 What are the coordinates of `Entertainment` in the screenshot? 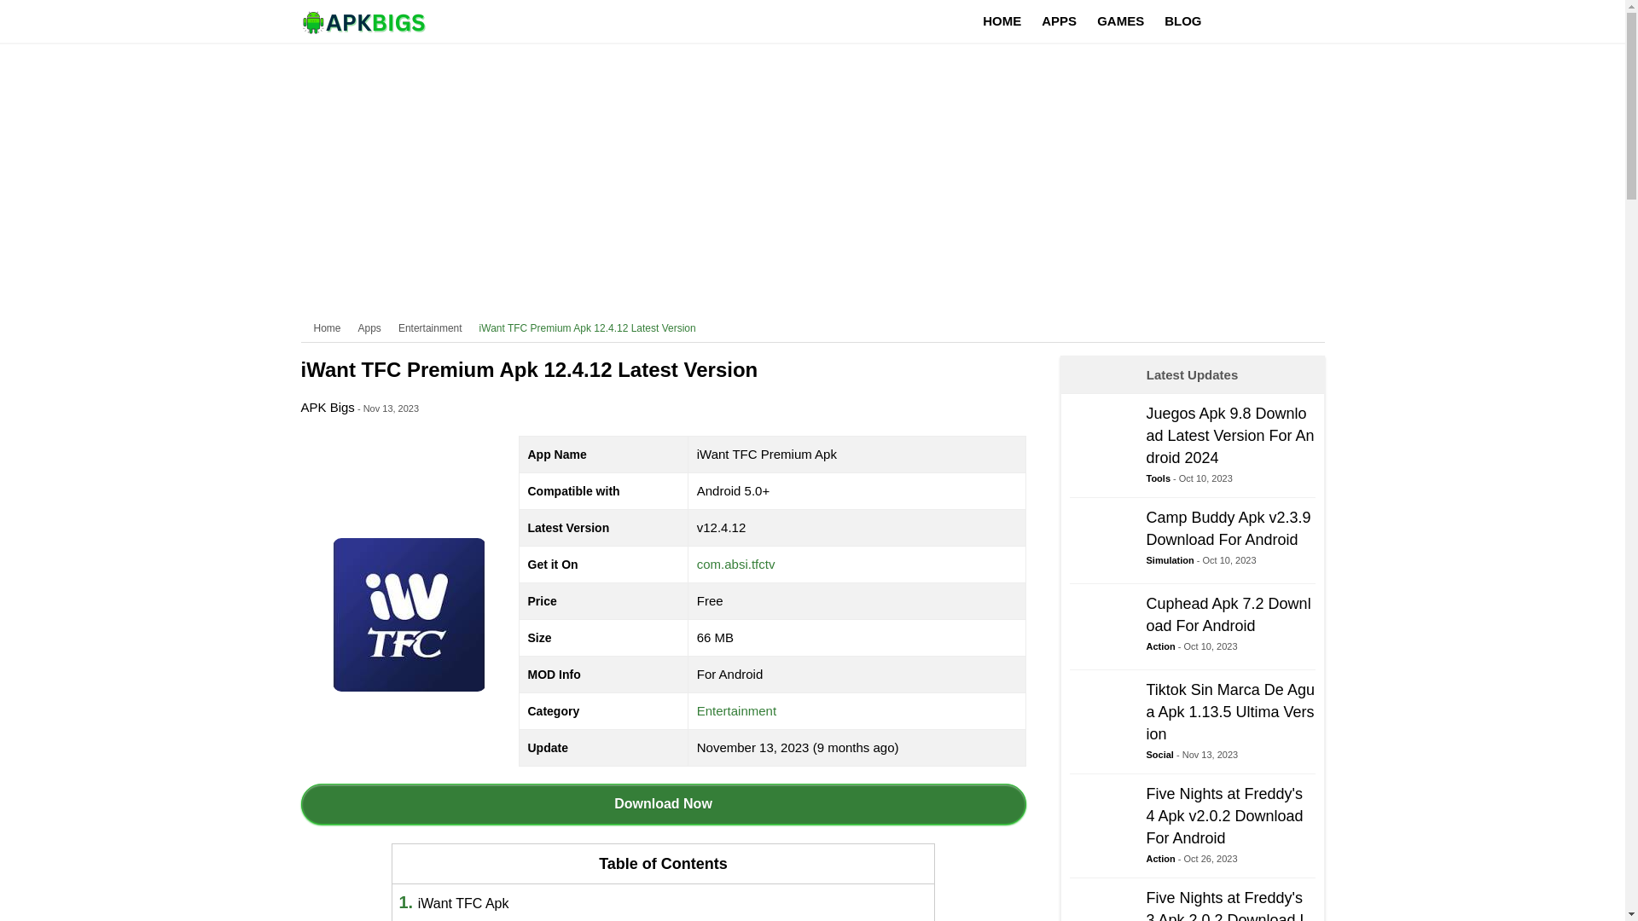 It's located at (735, 564).